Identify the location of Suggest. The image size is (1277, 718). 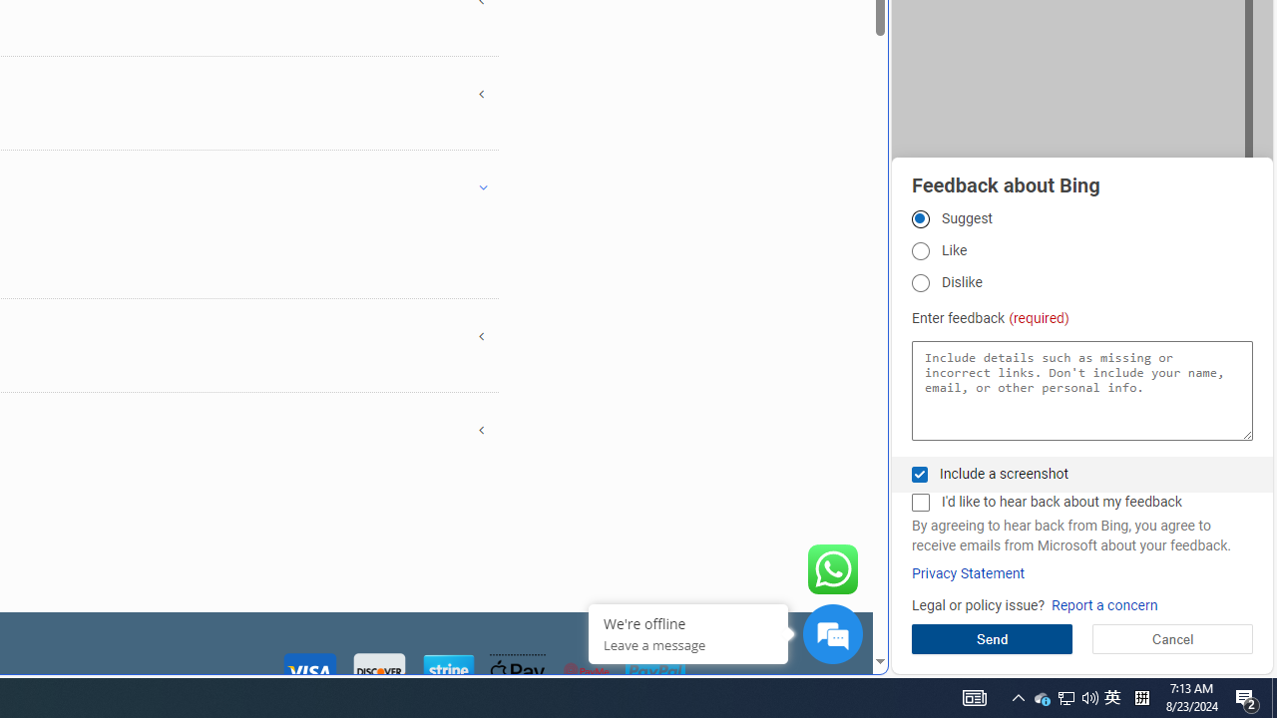
(920, 218).